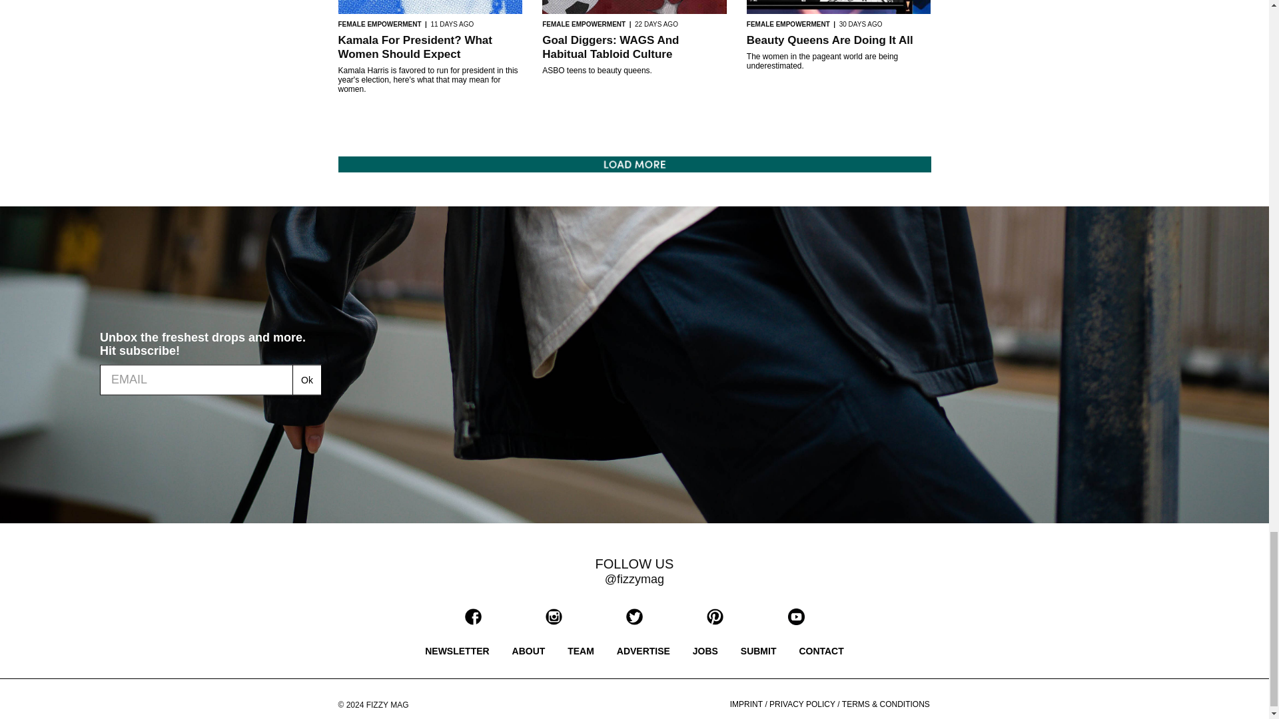 The height and width of the screenshot is (719, 1279). Describe the element at coordinates (610, 47) in the screenshot. I see `Goal Diggers: WAGS And Habitual Tabloid Culture` at that location.